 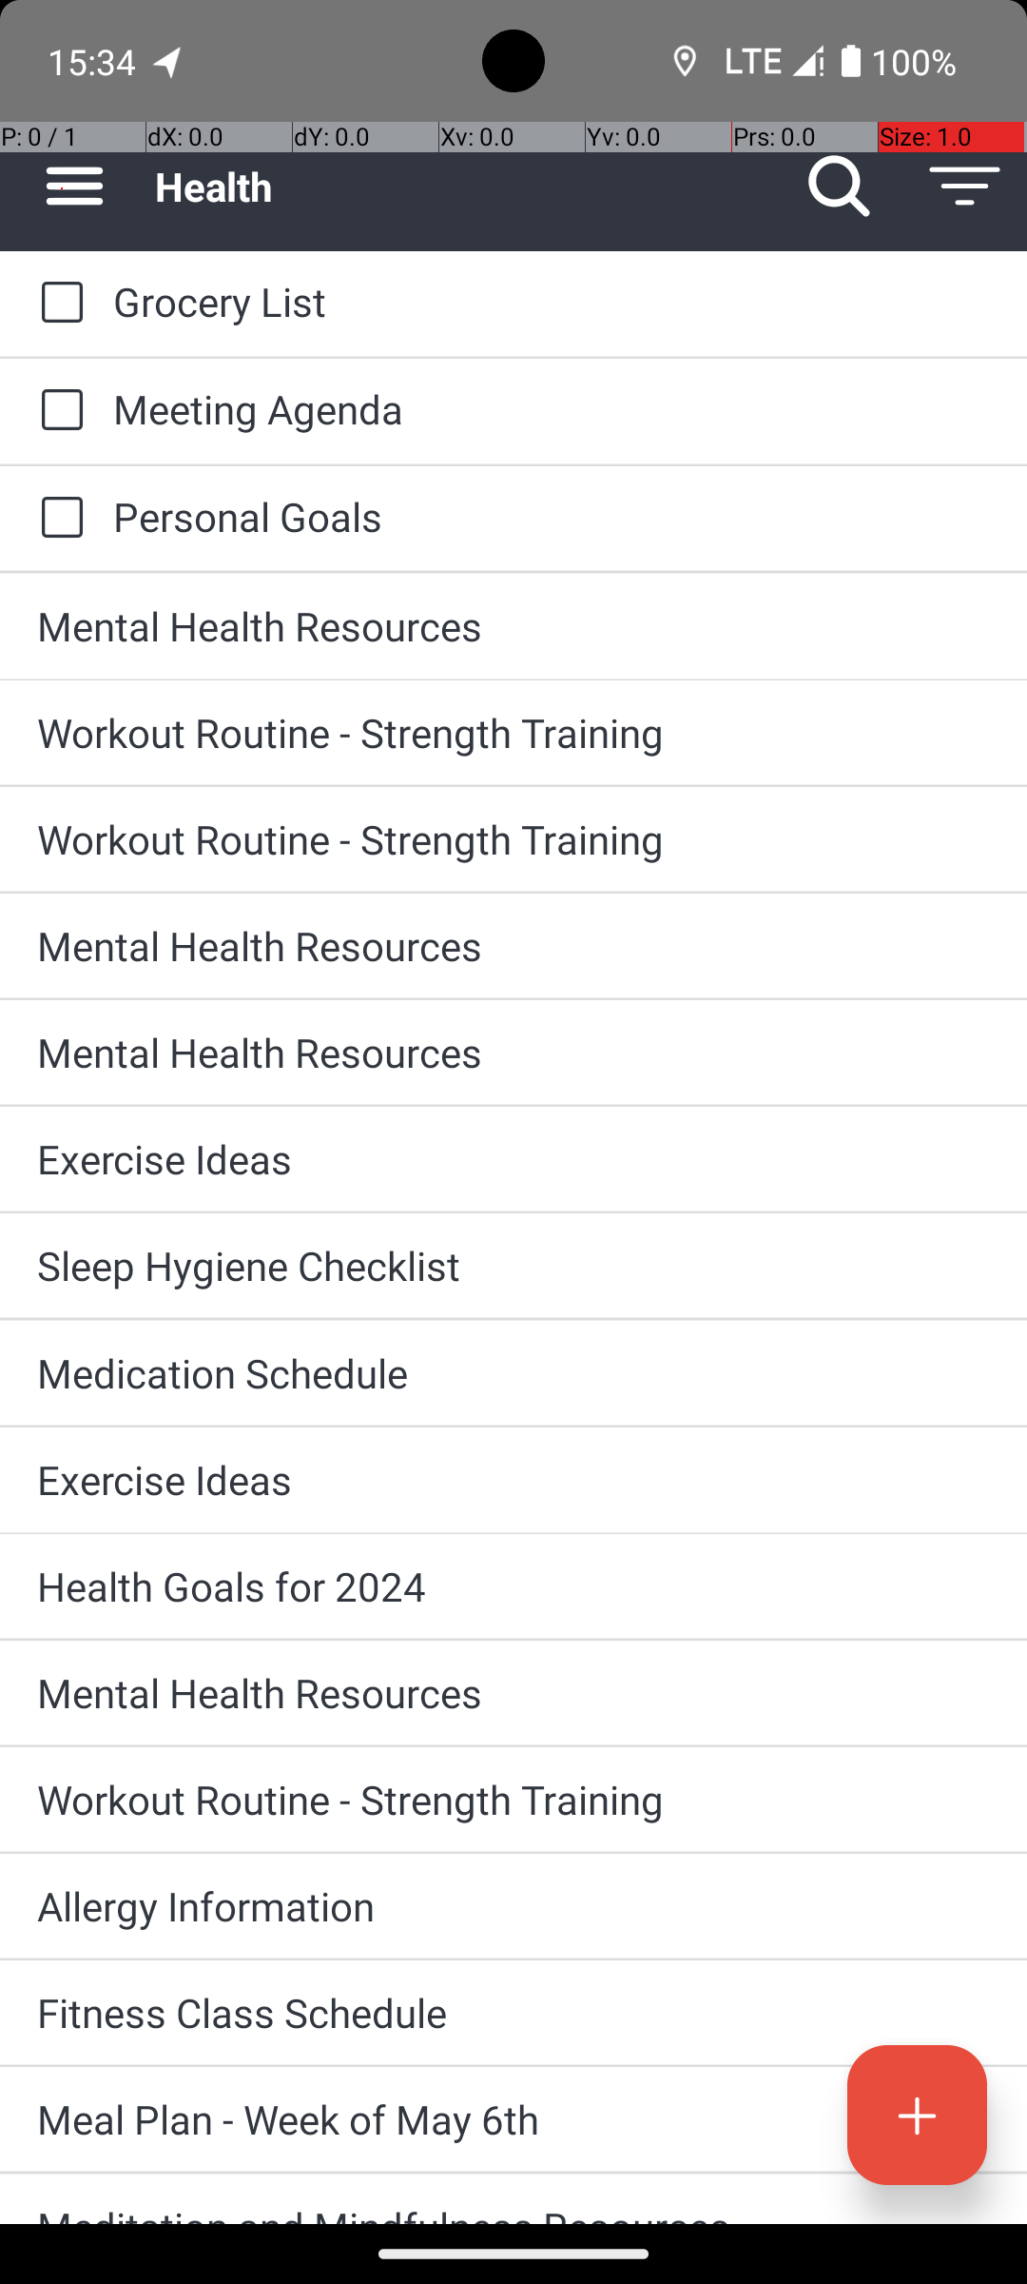 What do you see at coordinates (513, 1266) in the screenshot?
I see `Sleep Hygiene Checklist` at bounding box center [513, 1266].